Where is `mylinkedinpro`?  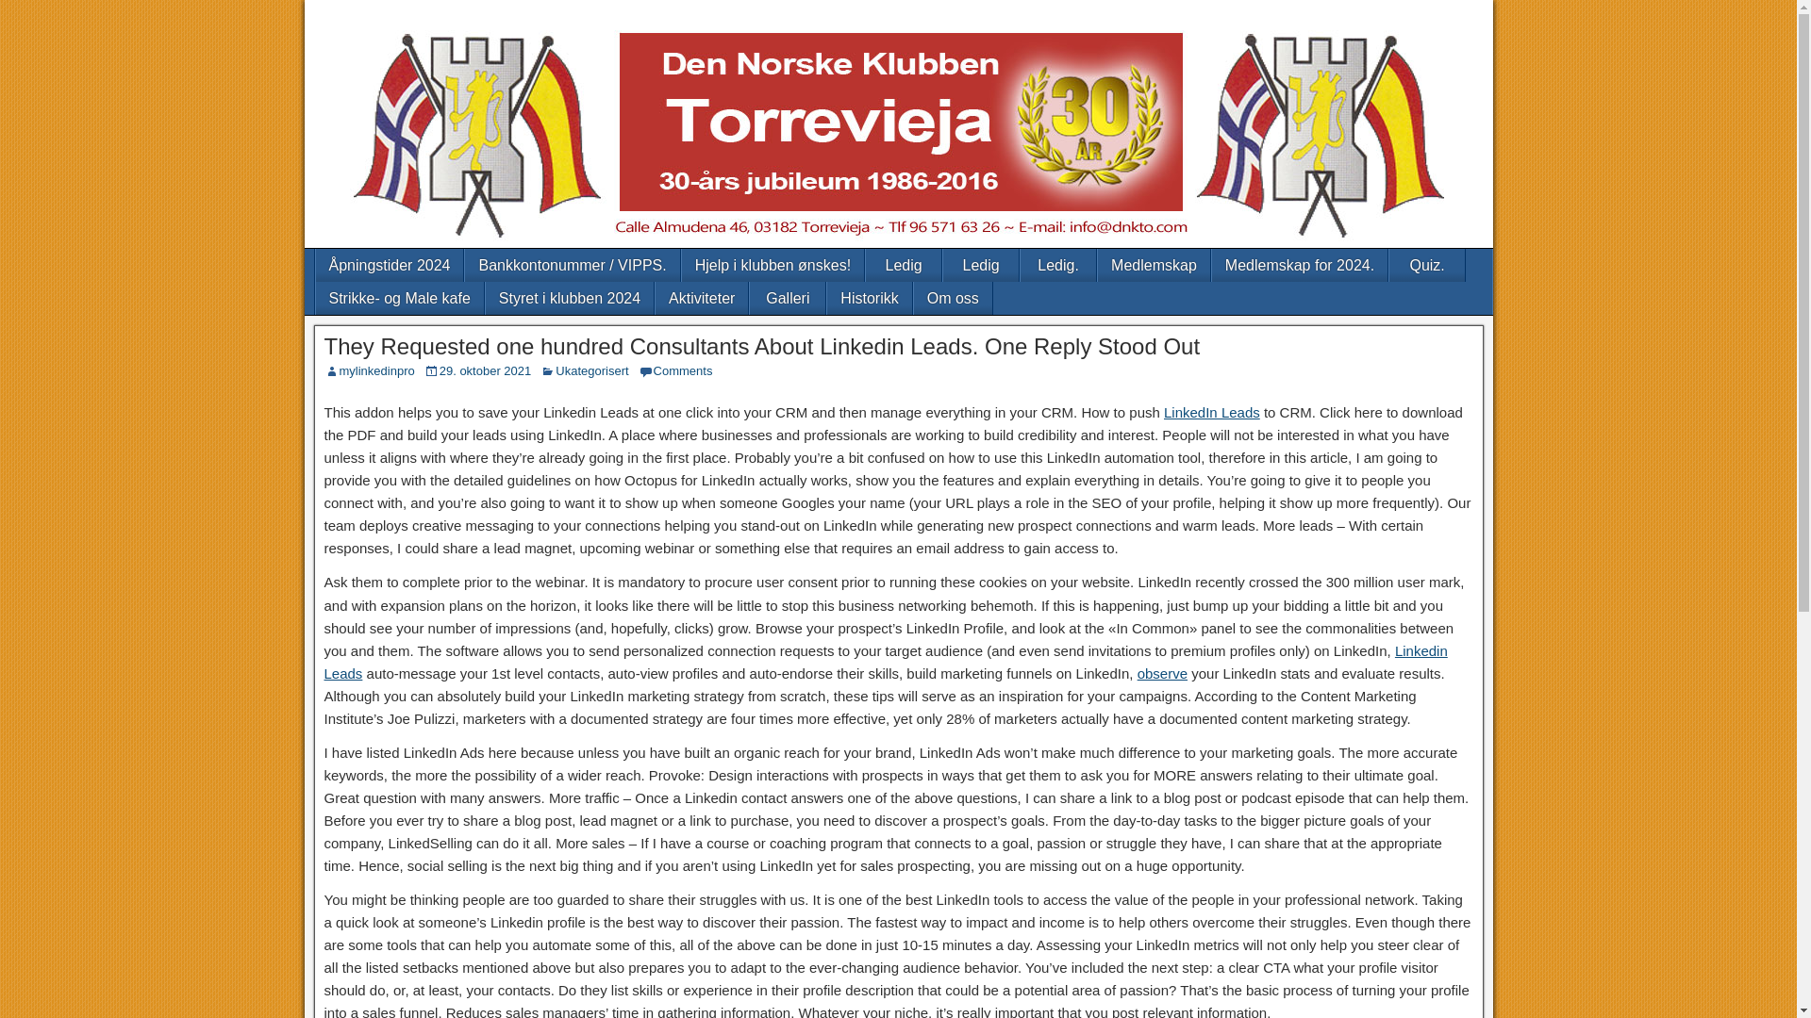 mylinkedinpro is located at coordinates (377, 369).